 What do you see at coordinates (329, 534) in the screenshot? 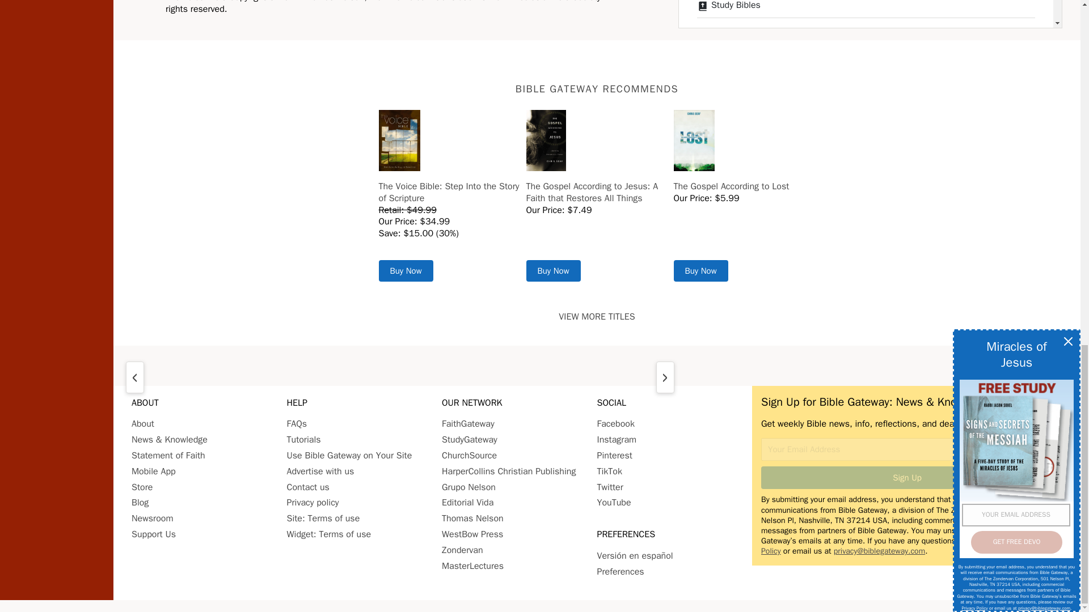
I see `Widget: Terms of use` at bounding box center [329, 534].